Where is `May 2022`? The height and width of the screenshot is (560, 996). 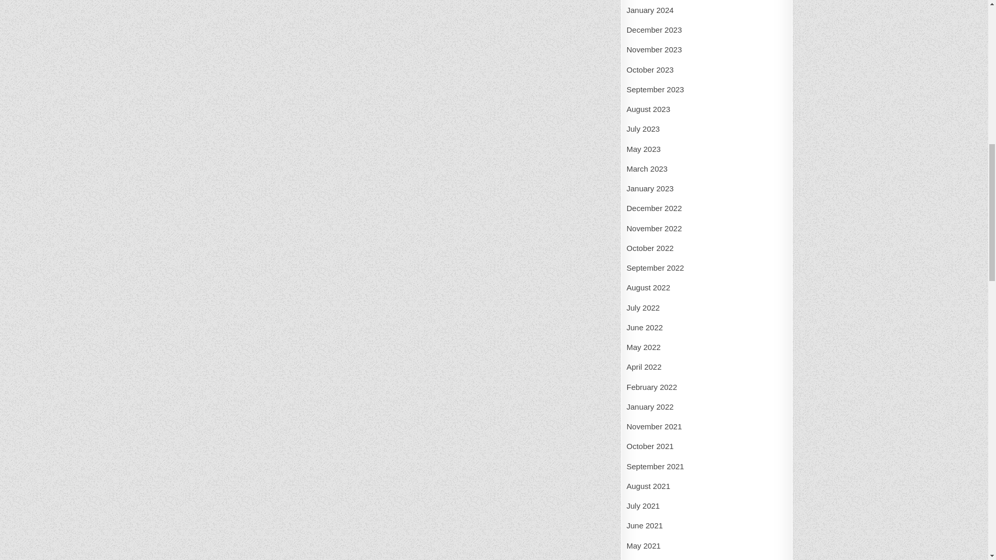 May 2022 is located at coordinates (643, 347).